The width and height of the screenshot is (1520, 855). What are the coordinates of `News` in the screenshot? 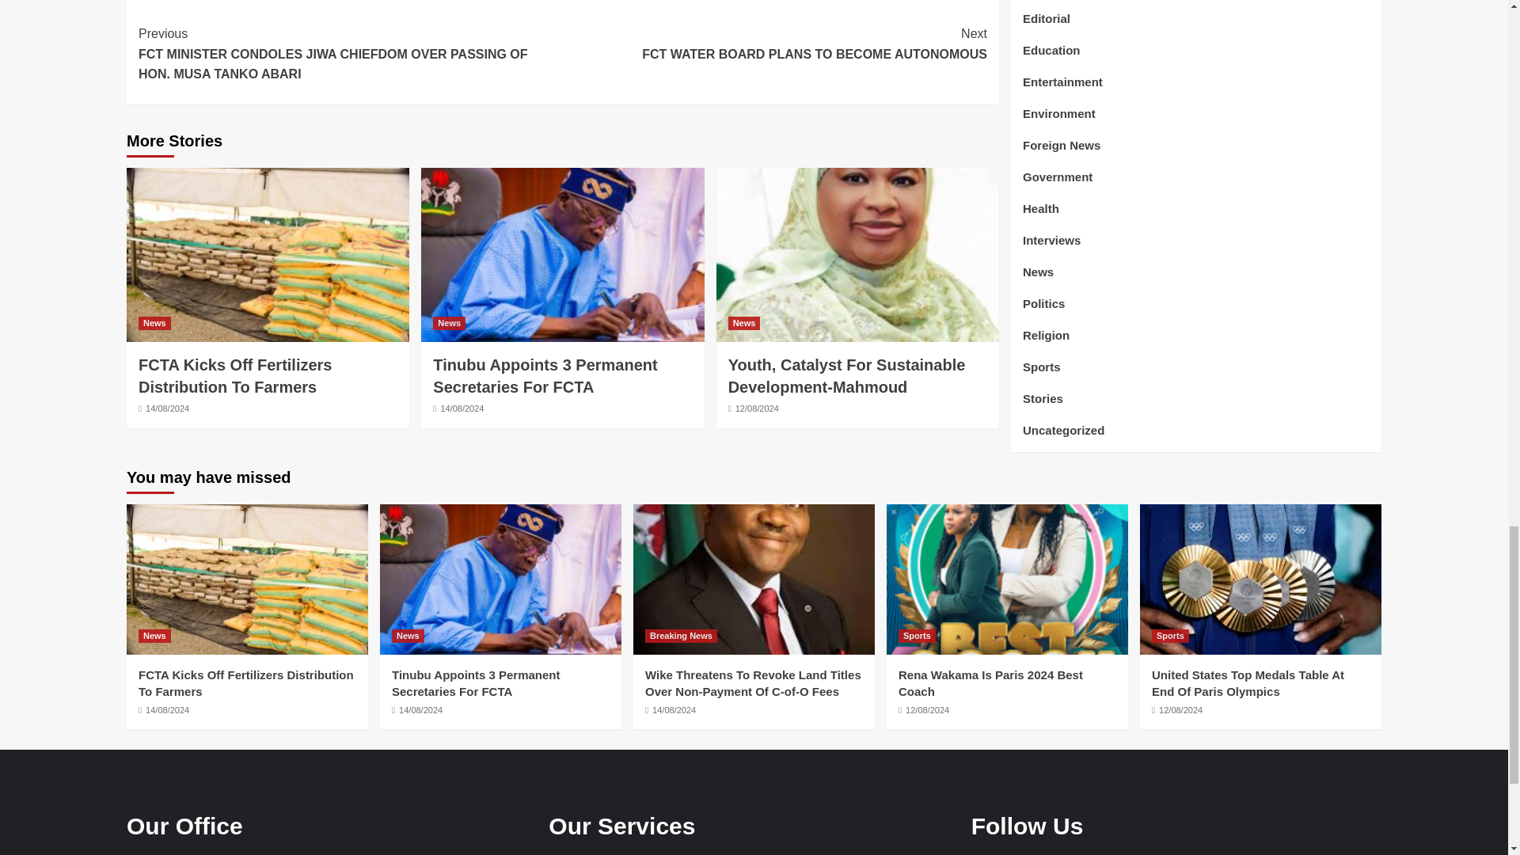 It's located at (449, 323).